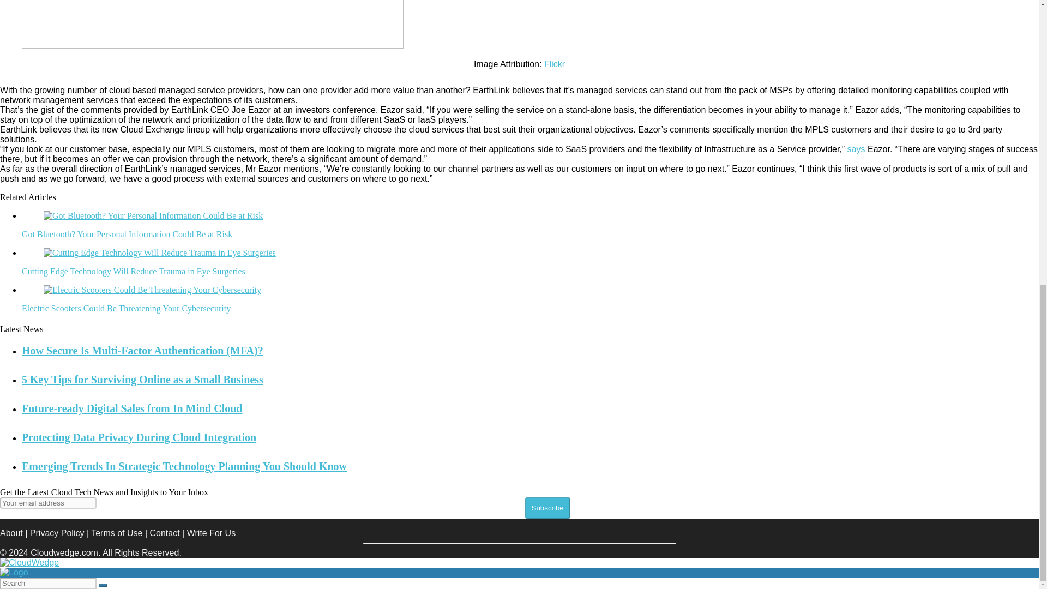 Image resolution: width=1047 pixels, height=589 pixels. What do you see at coordinates (856, 148) in the screenshot?
I see `says` at bounding box center [856, 148].